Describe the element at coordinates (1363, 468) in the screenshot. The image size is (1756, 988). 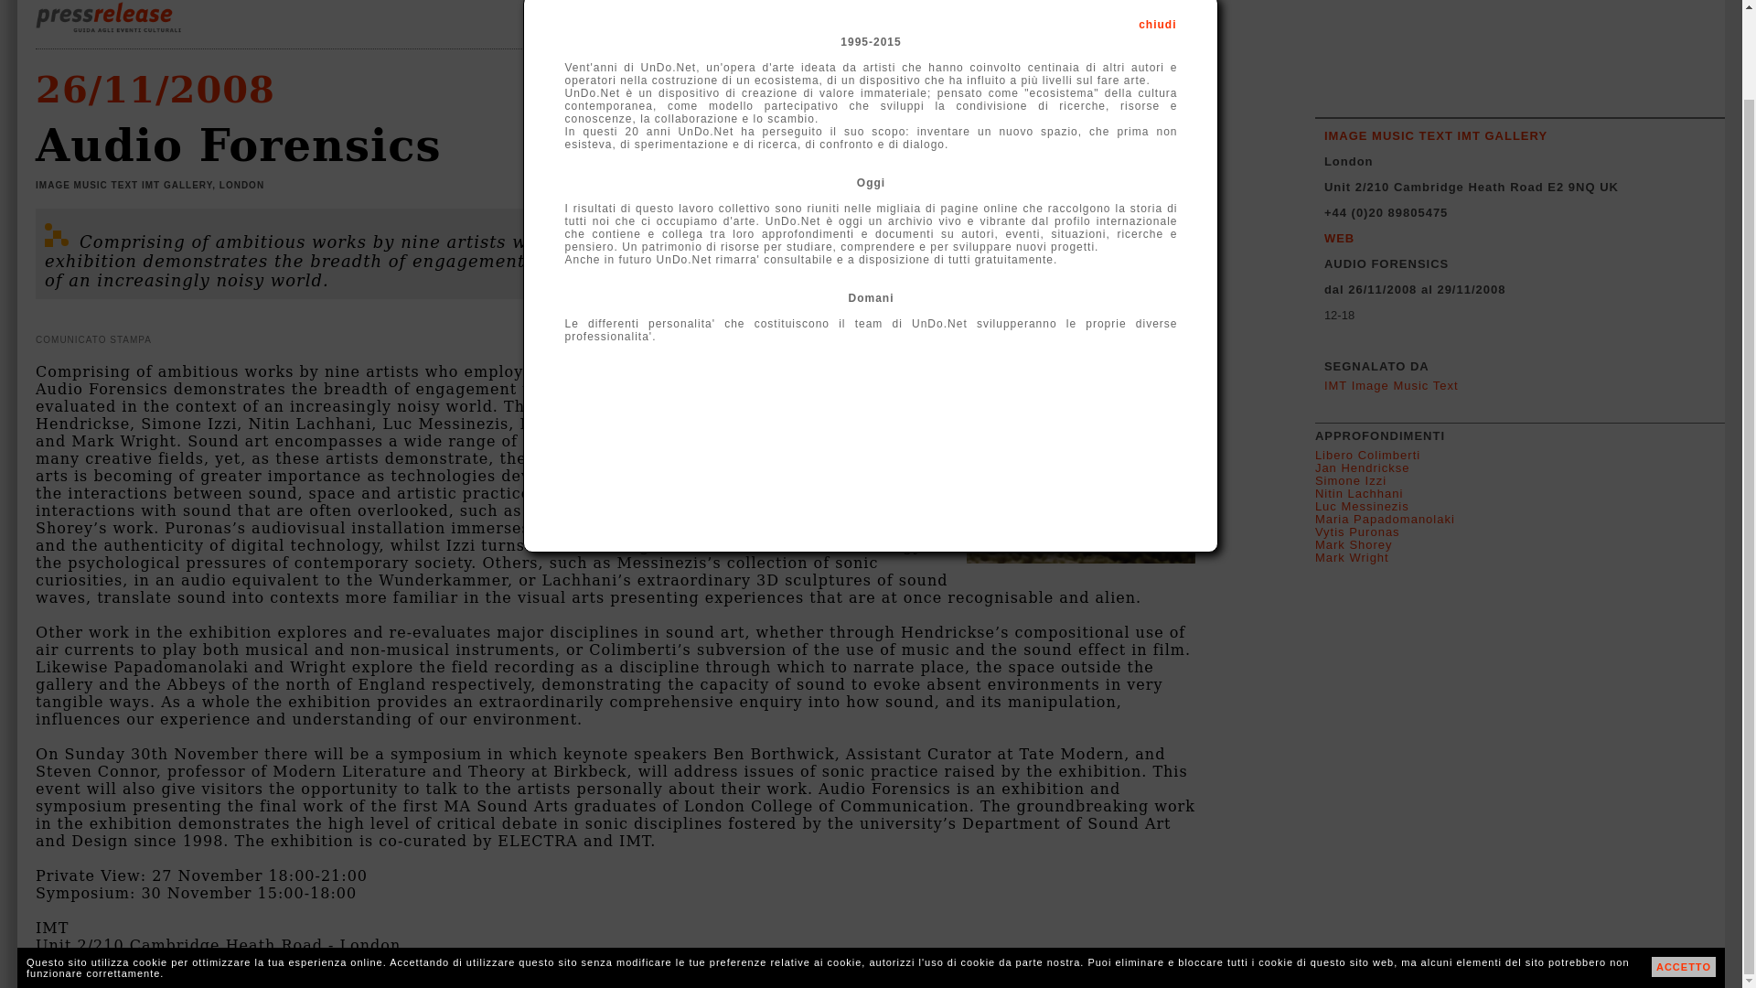
I see `Jan Hendrickse` at that location.